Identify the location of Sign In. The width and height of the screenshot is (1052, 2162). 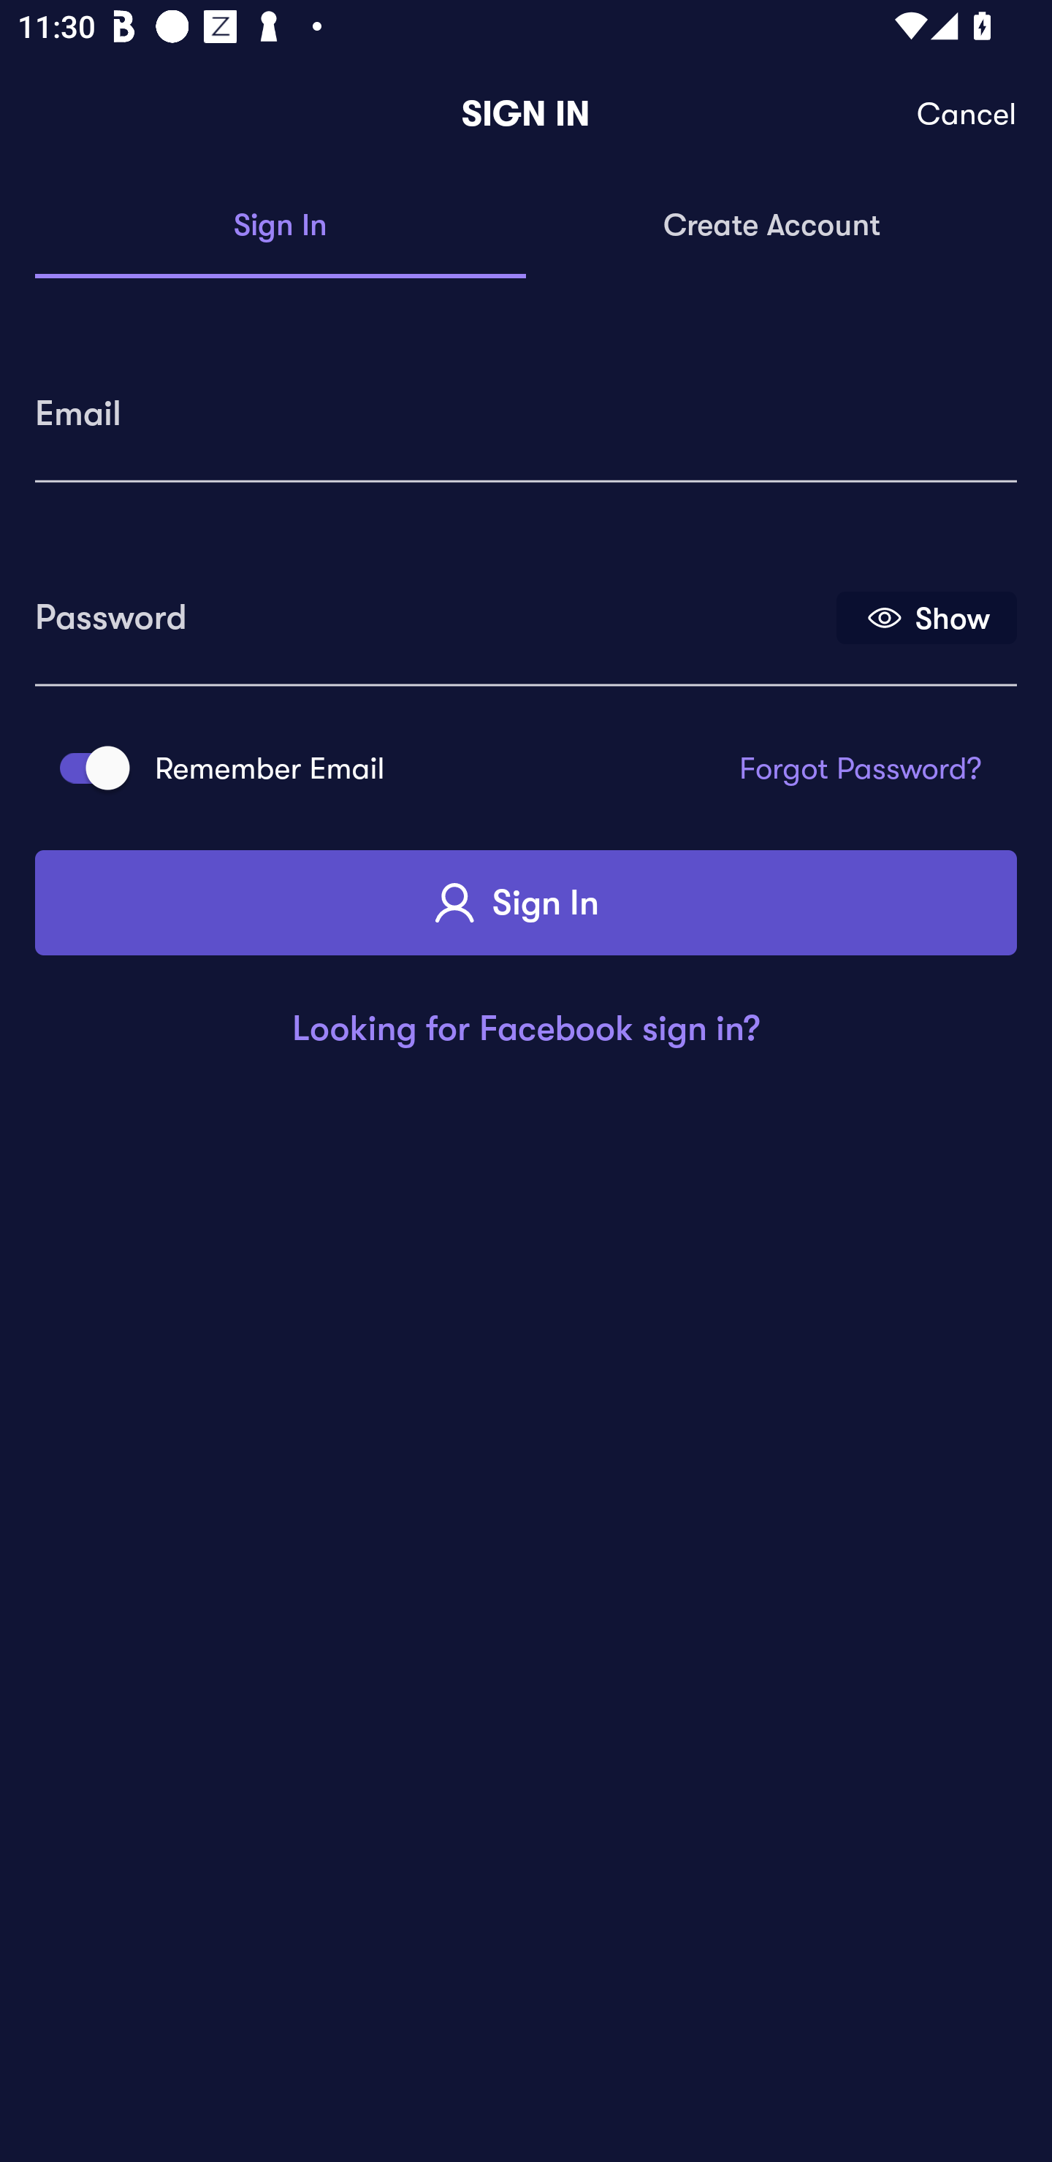
(281, 226).